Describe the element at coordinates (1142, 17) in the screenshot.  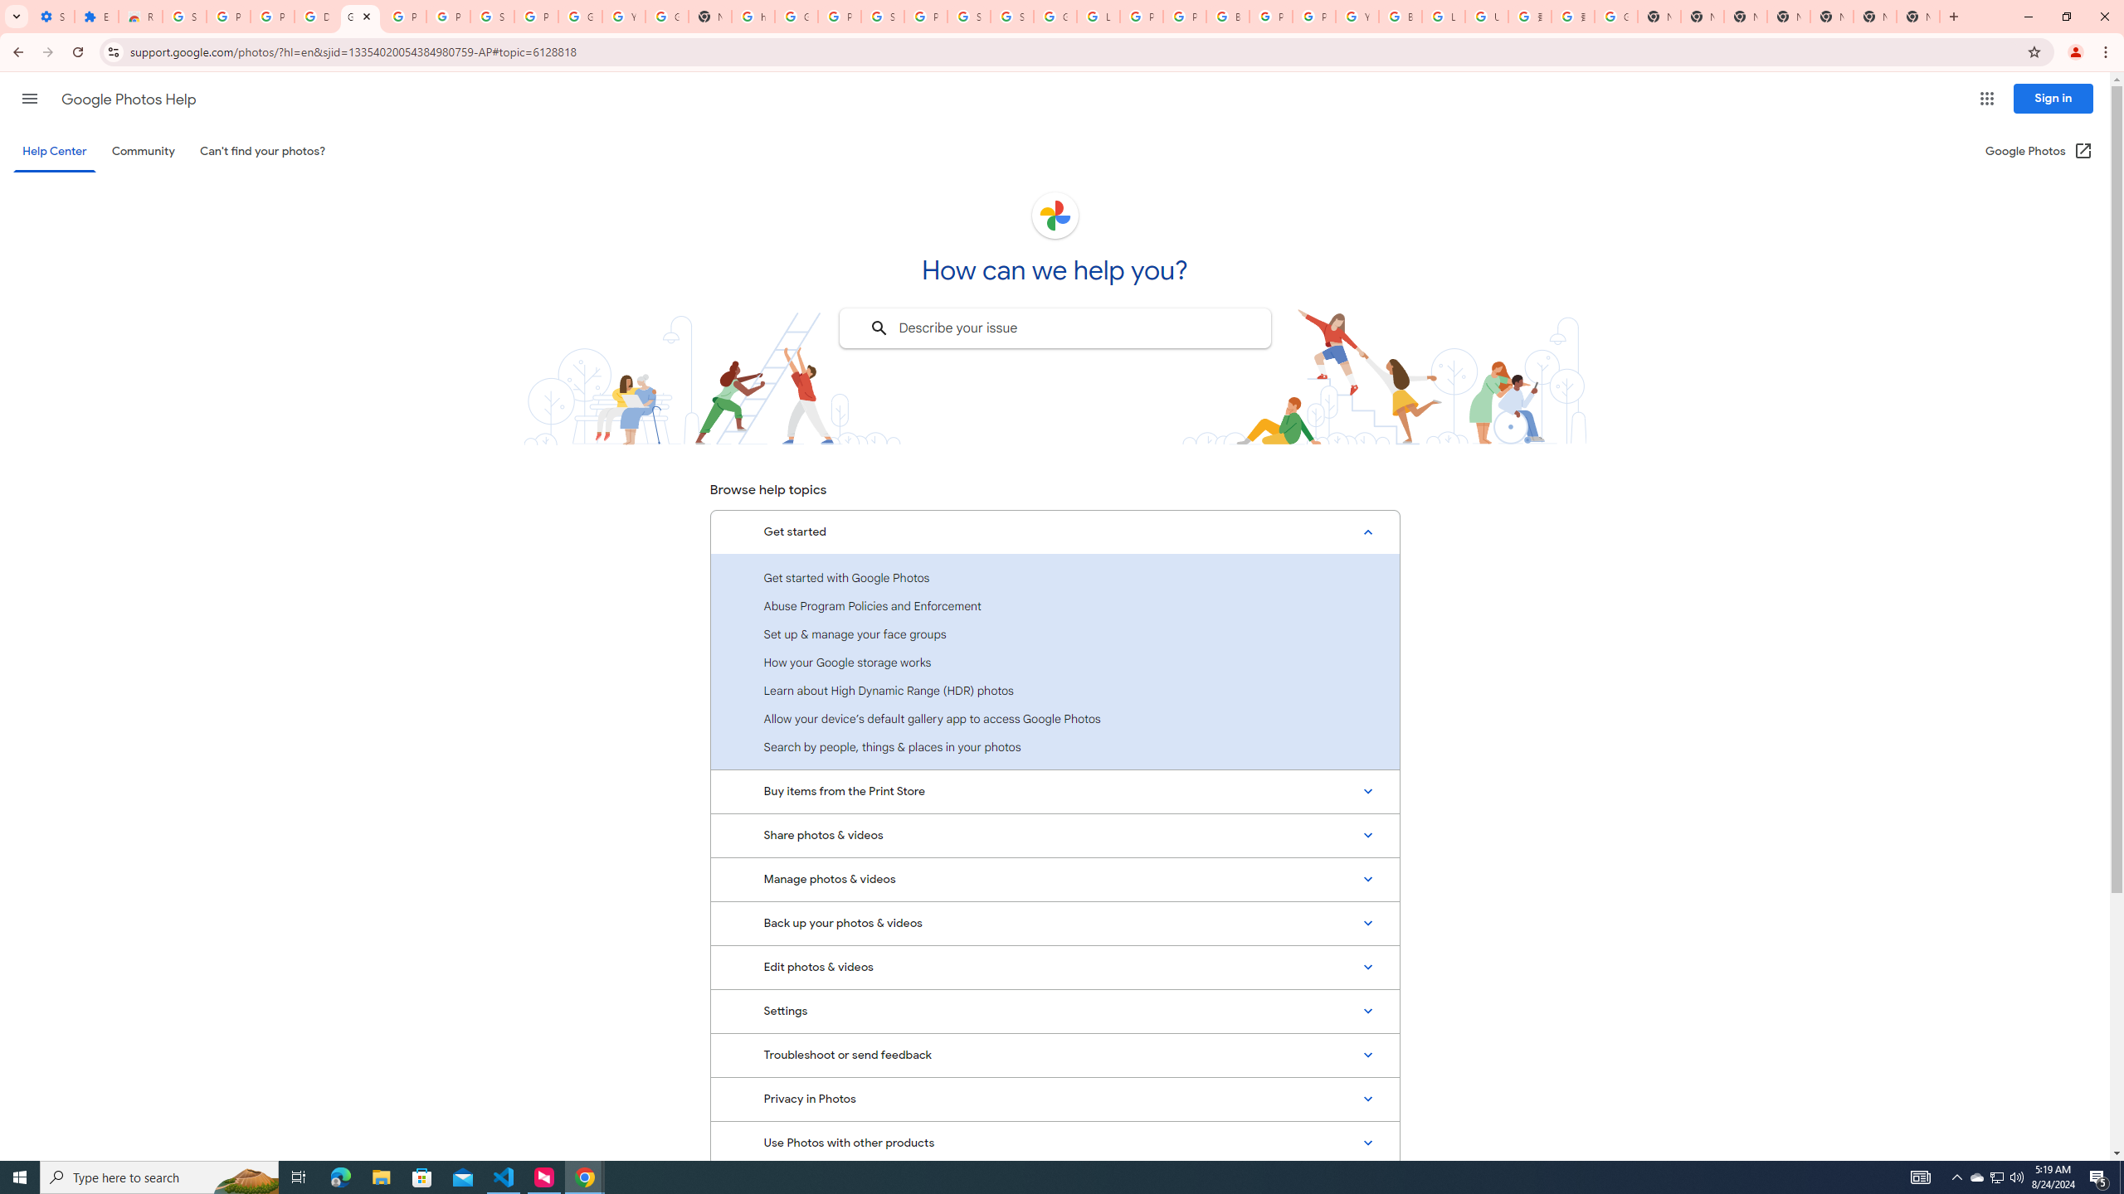
I see `Privacy Help Center - Policies Help` at that location.